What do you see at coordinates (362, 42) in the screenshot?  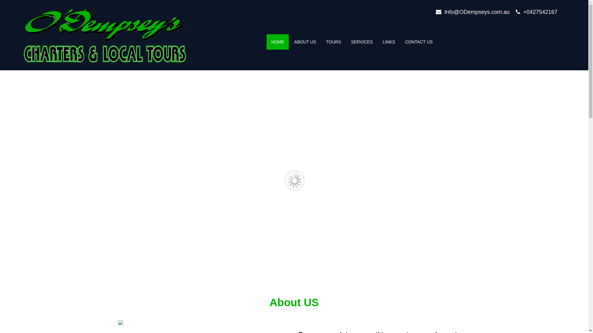 I see `SERVICES` at bounding box center [362, 42].